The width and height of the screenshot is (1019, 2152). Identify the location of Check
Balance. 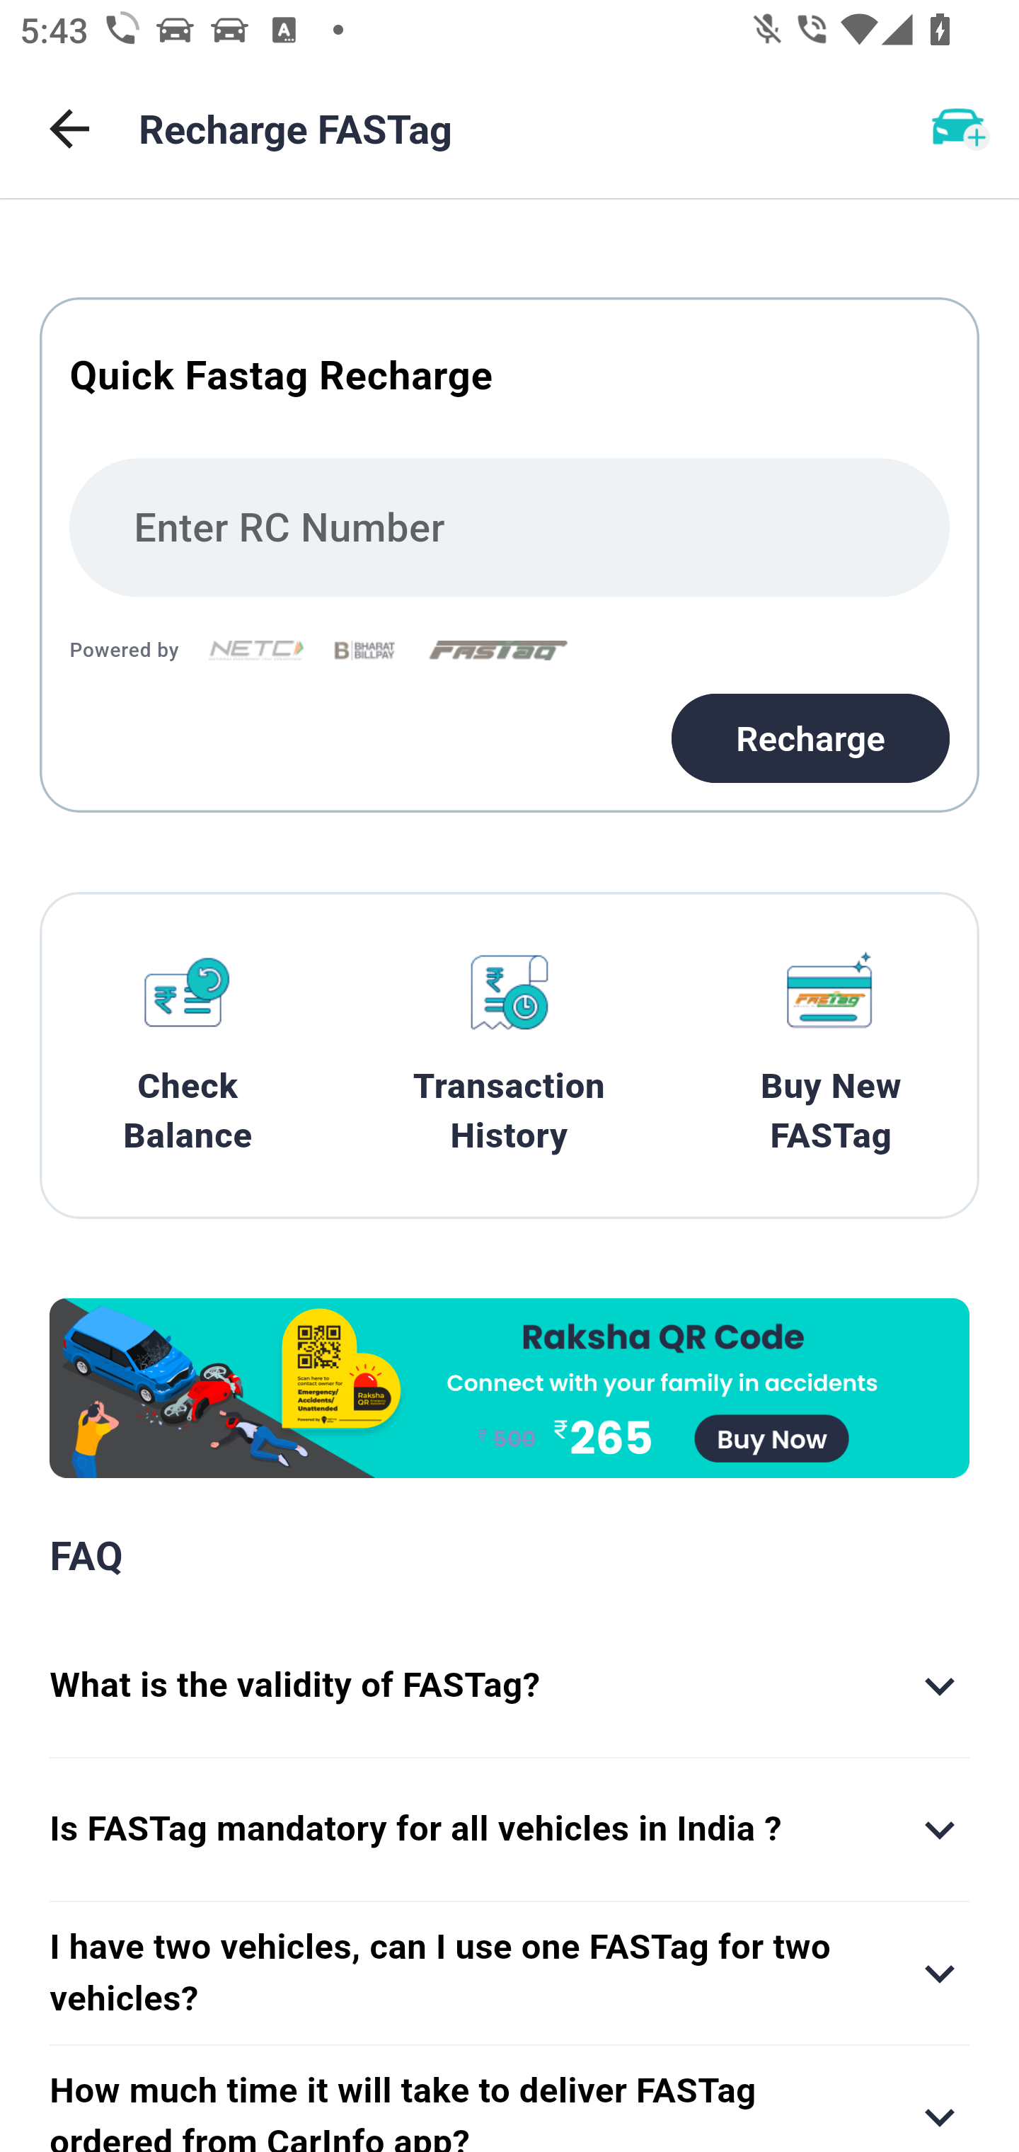
(188, 1055).